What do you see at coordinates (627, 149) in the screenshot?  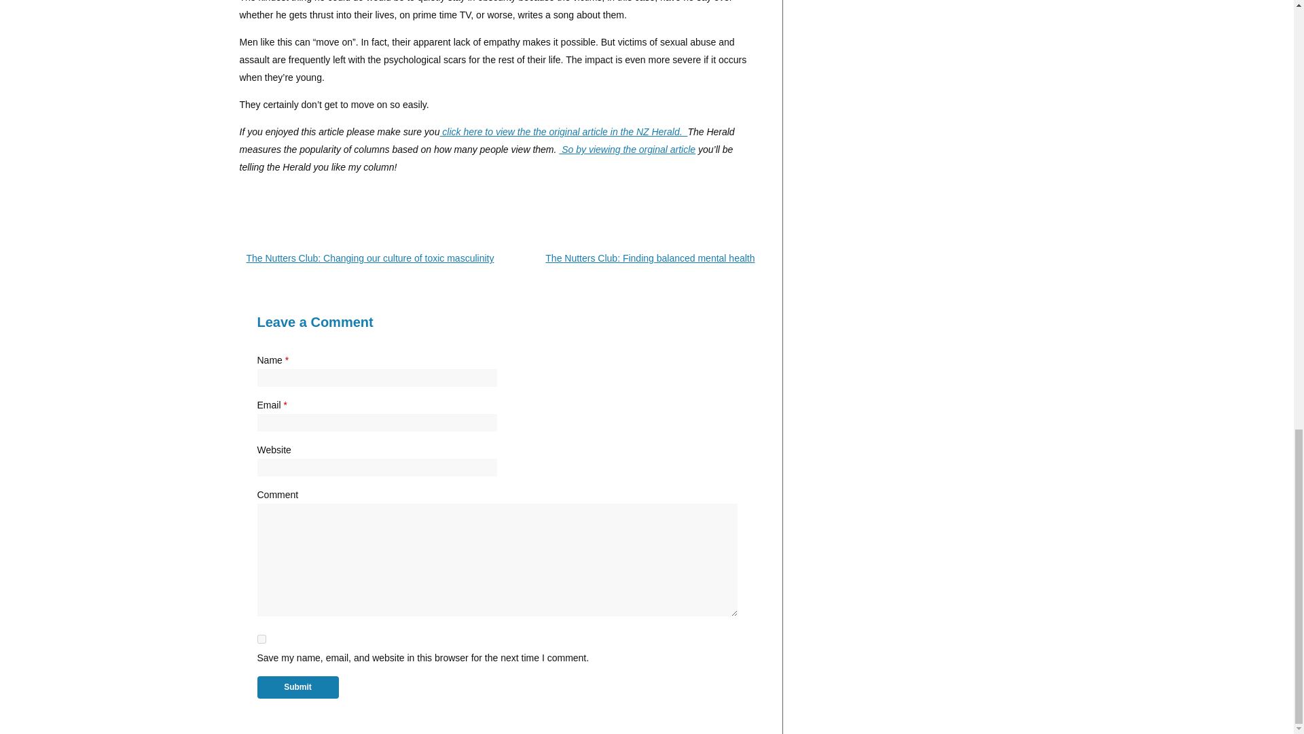 I see `So by viewing the orginal article` at bounding box center [627, 149].